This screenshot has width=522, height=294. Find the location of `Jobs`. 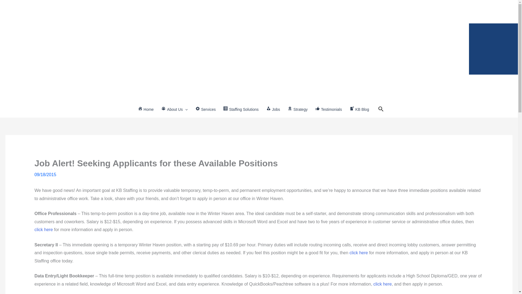

Jobs is located at coordinates (273, 109).